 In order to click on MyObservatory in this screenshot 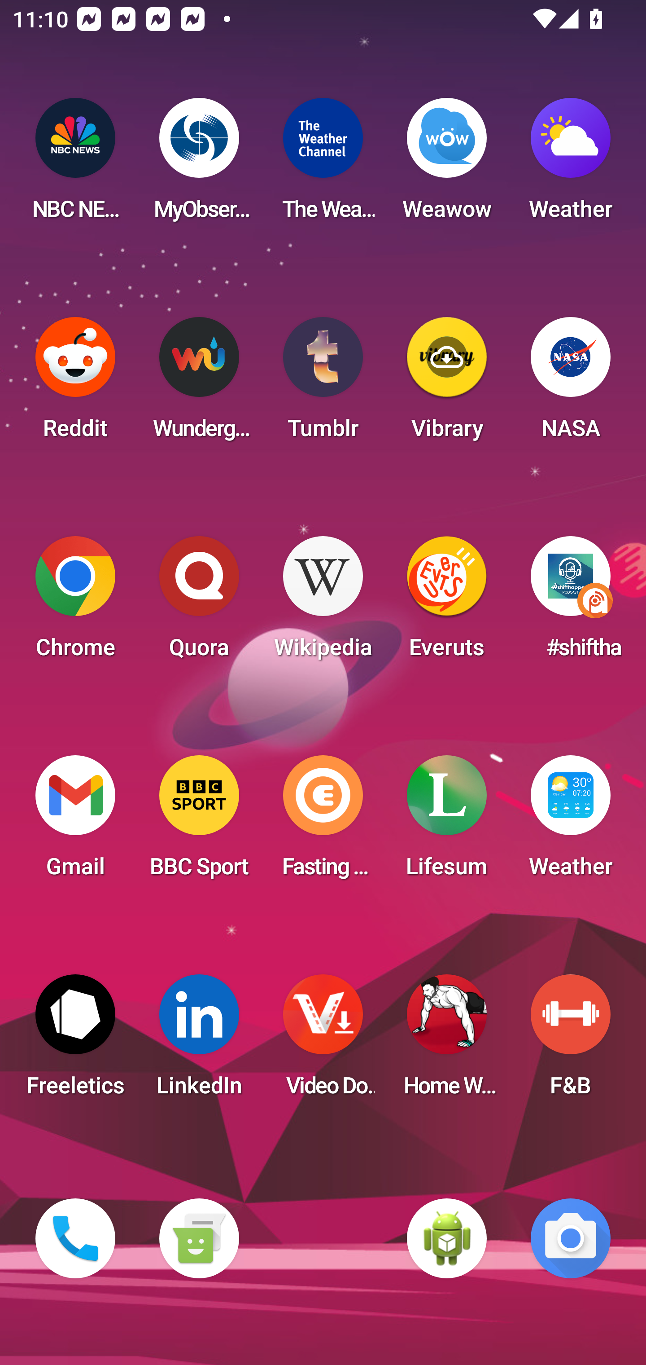, I will do `click(199, 164)`.